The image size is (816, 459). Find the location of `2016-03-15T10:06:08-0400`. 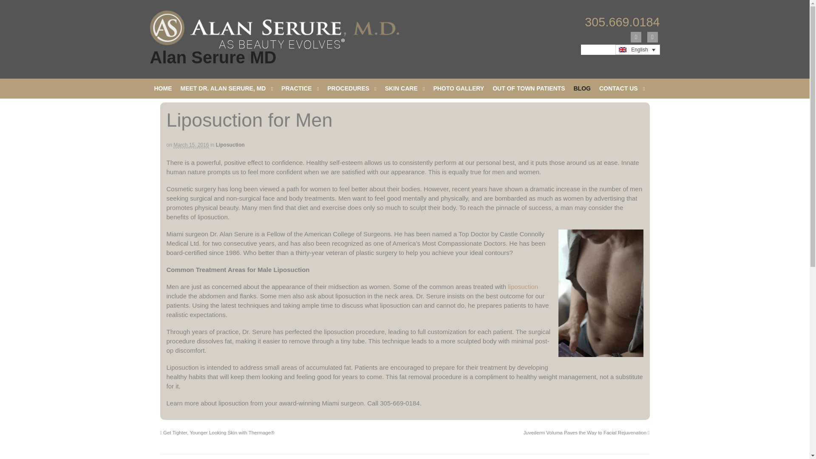

2016-03-15T10:06:08-0400 is located at coordinates (191, 144).